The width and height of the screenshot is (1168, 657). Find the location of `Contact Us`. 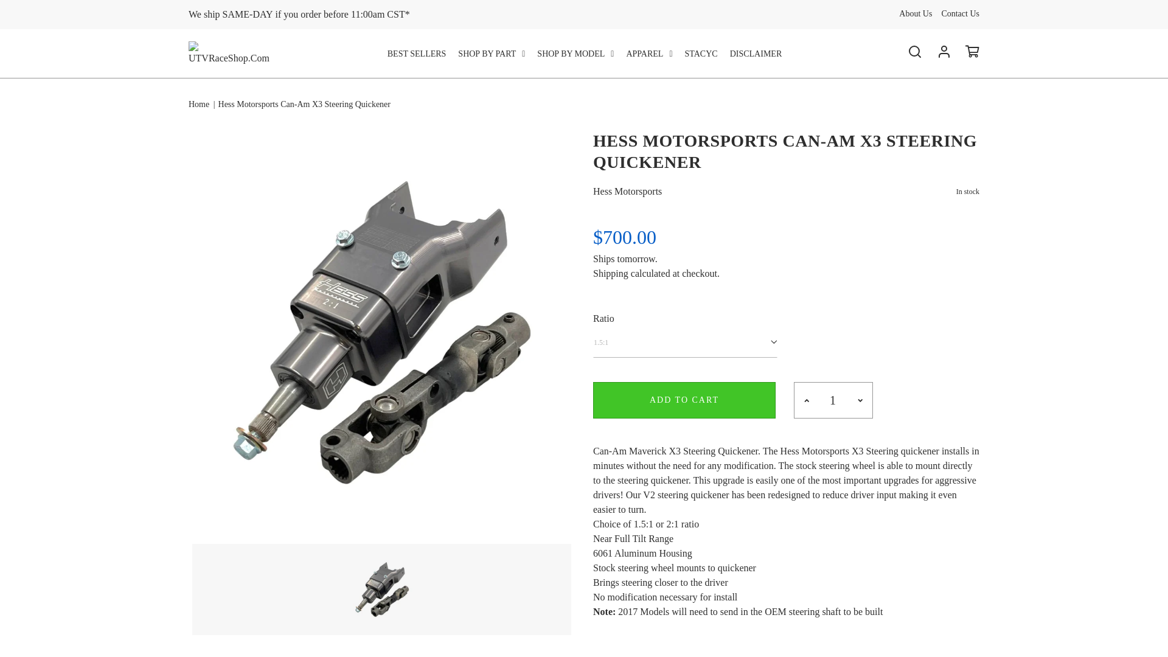

Contact Us is located at coordinates (960, 13).